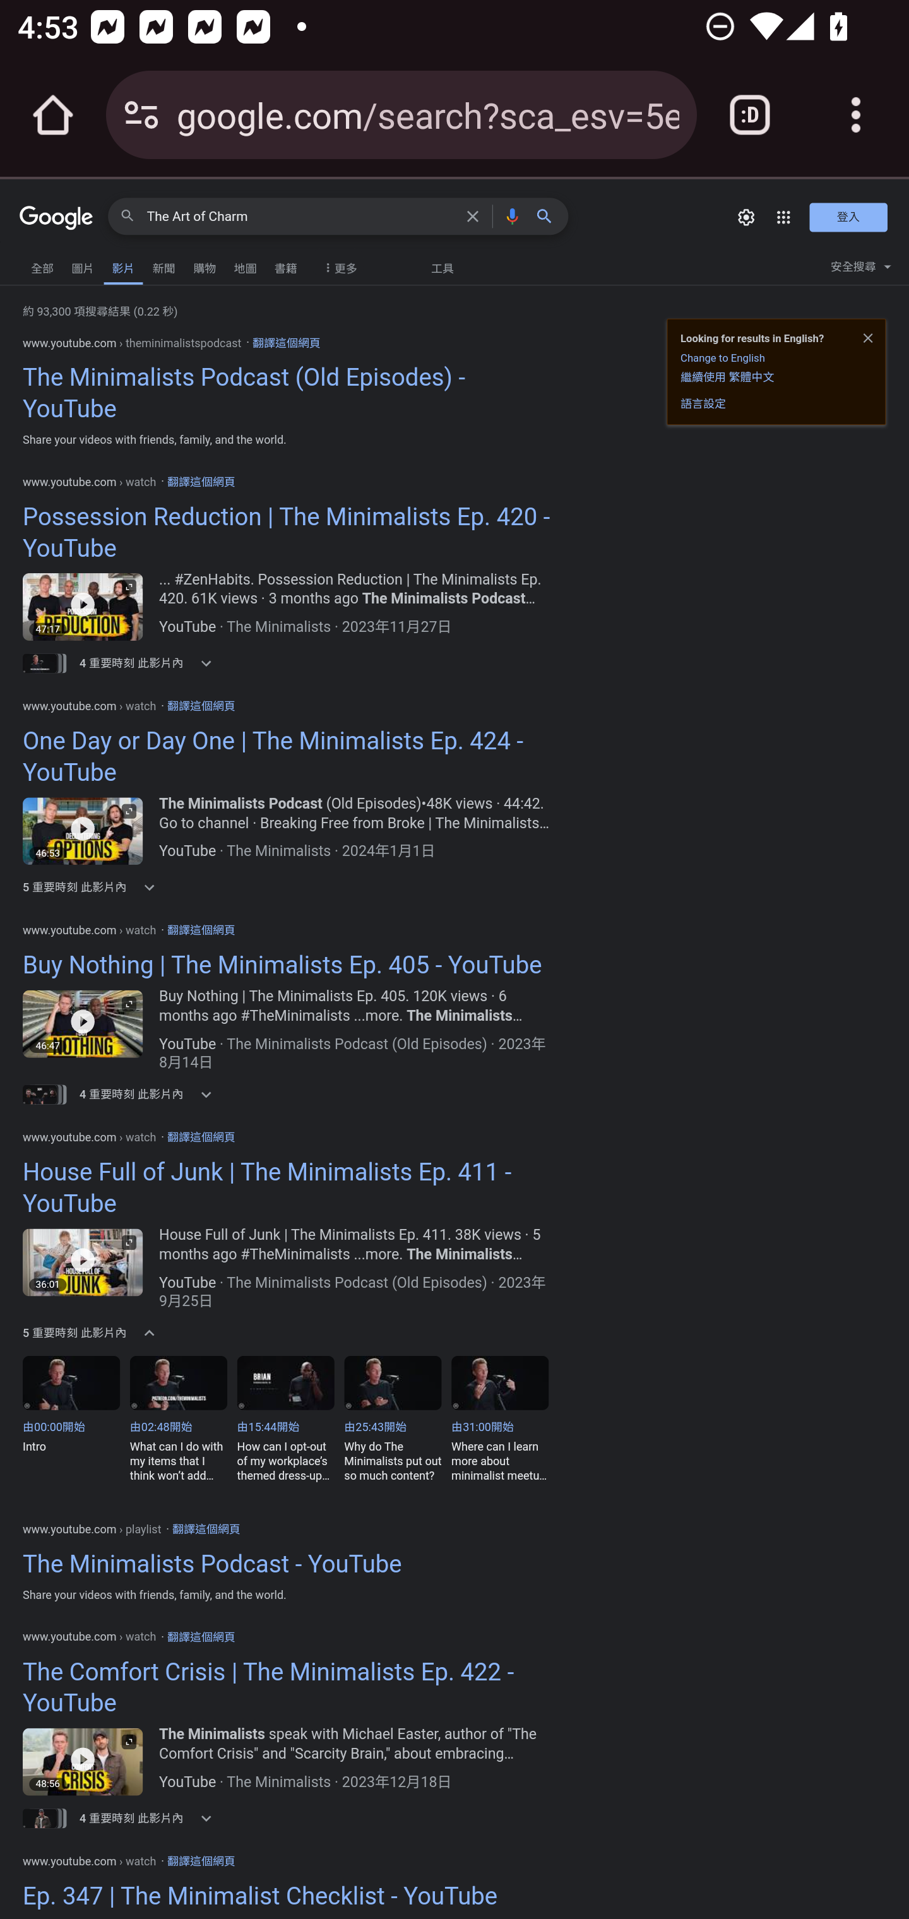  I want to click on 翻譯這個網頁, so click(206, 1528).